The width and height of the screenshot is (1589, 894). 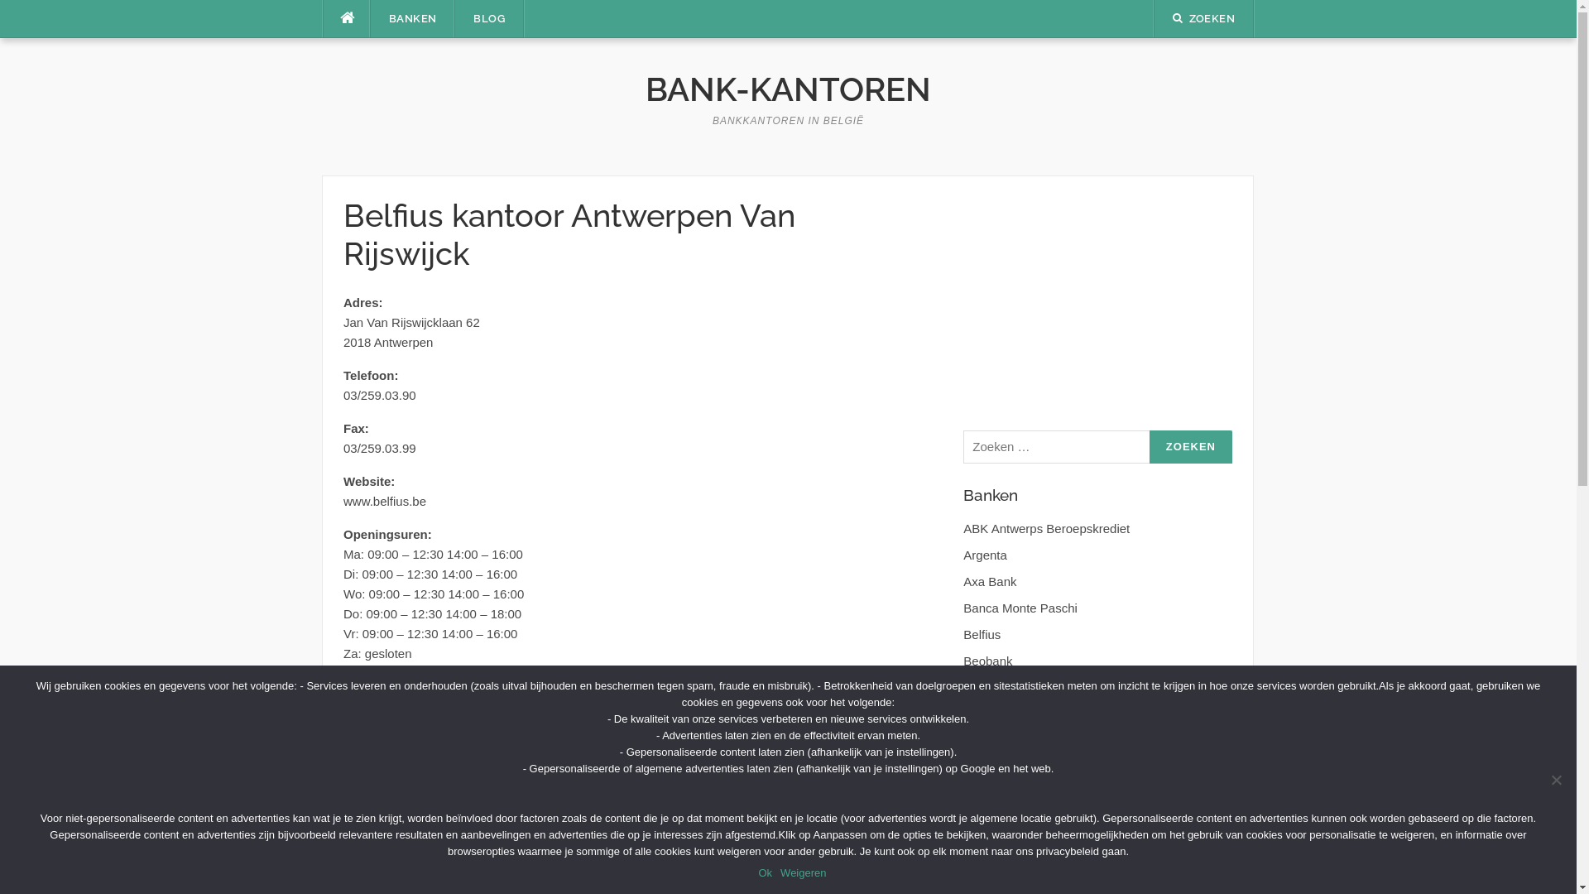 What do you see at coordinates (803, 873) in the screenshot?
I see `Weigeren` at bounding box center [803, 873].